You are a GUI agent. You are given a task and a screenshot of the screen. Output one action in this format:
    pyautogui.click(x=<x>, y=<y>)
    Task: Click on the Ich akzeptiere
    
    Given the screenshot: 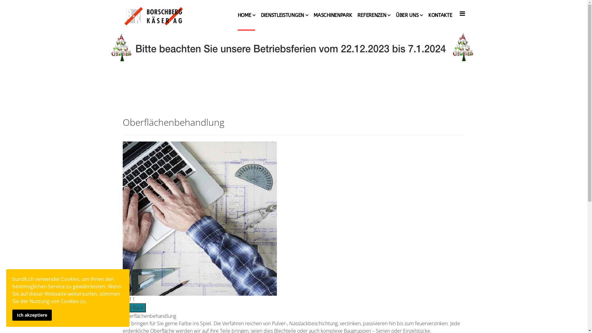 What is the action you would take?
    pyautogui.click(x=32, y=315)
    